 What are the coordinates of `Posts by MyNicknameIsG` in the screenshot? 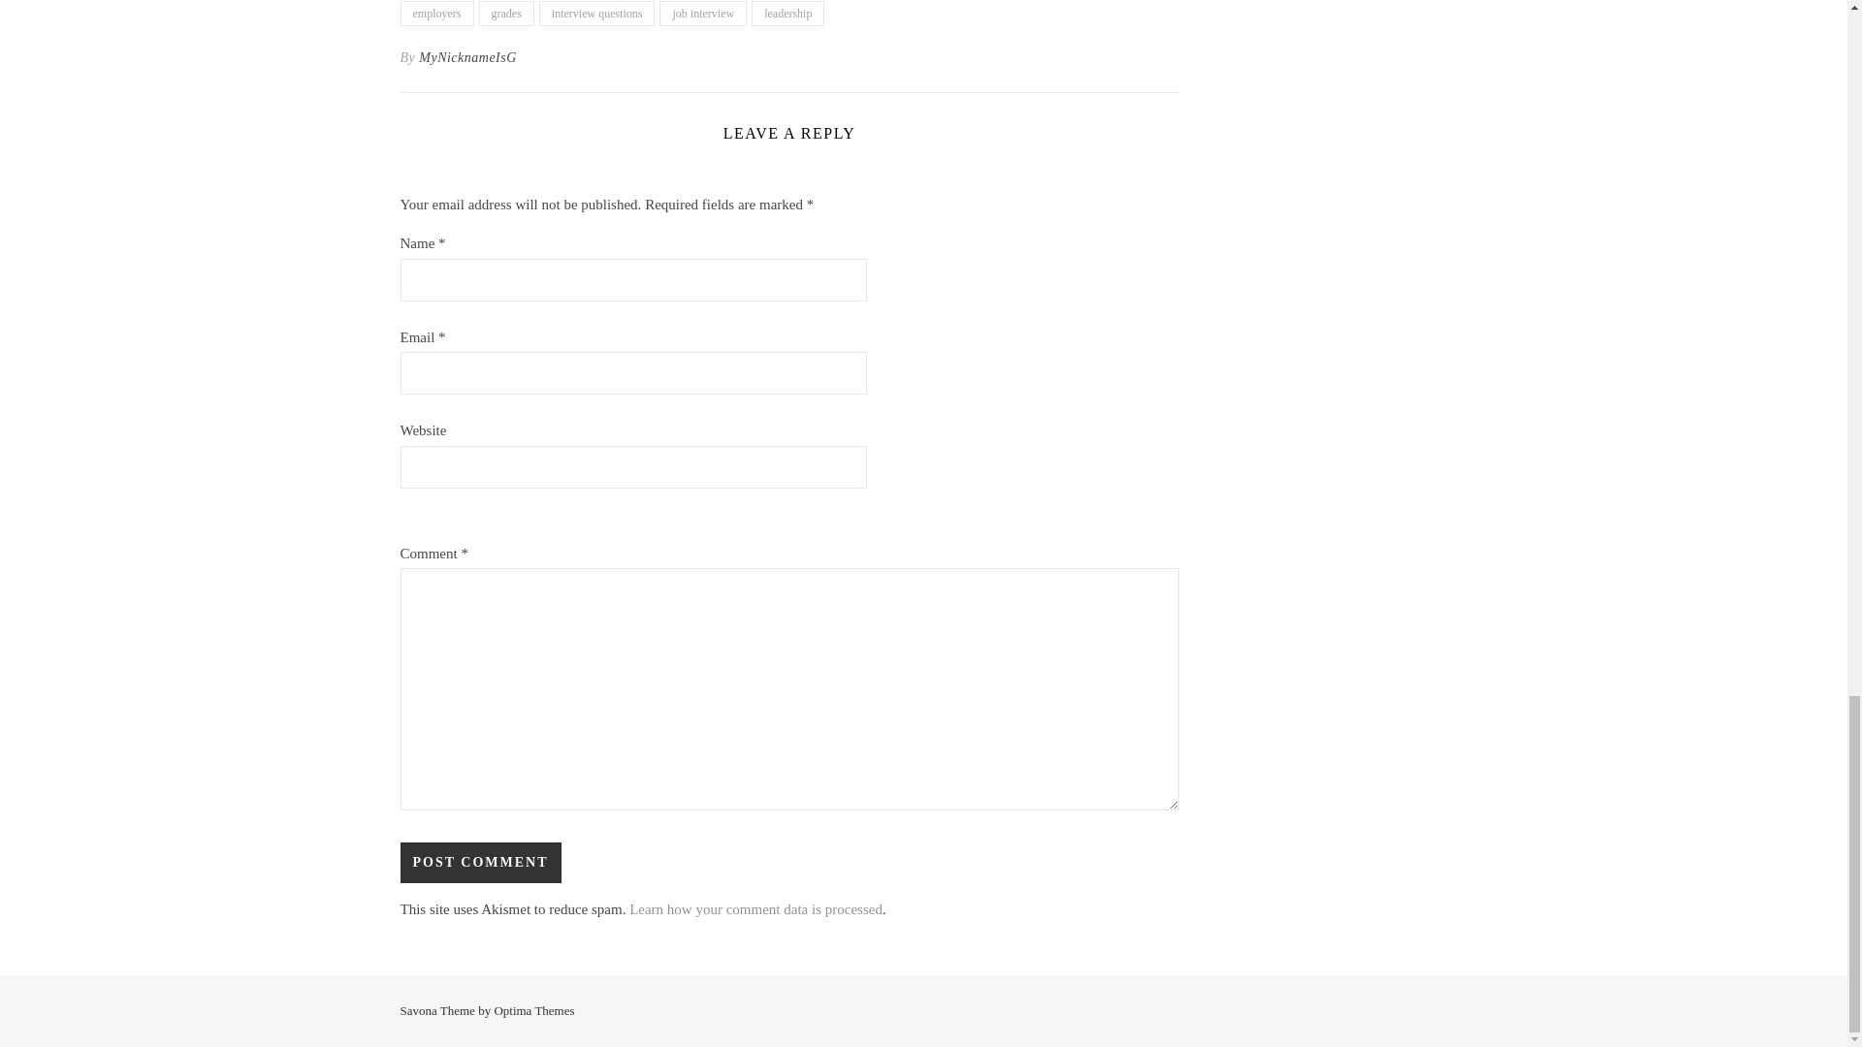 It's located at (467, 58).